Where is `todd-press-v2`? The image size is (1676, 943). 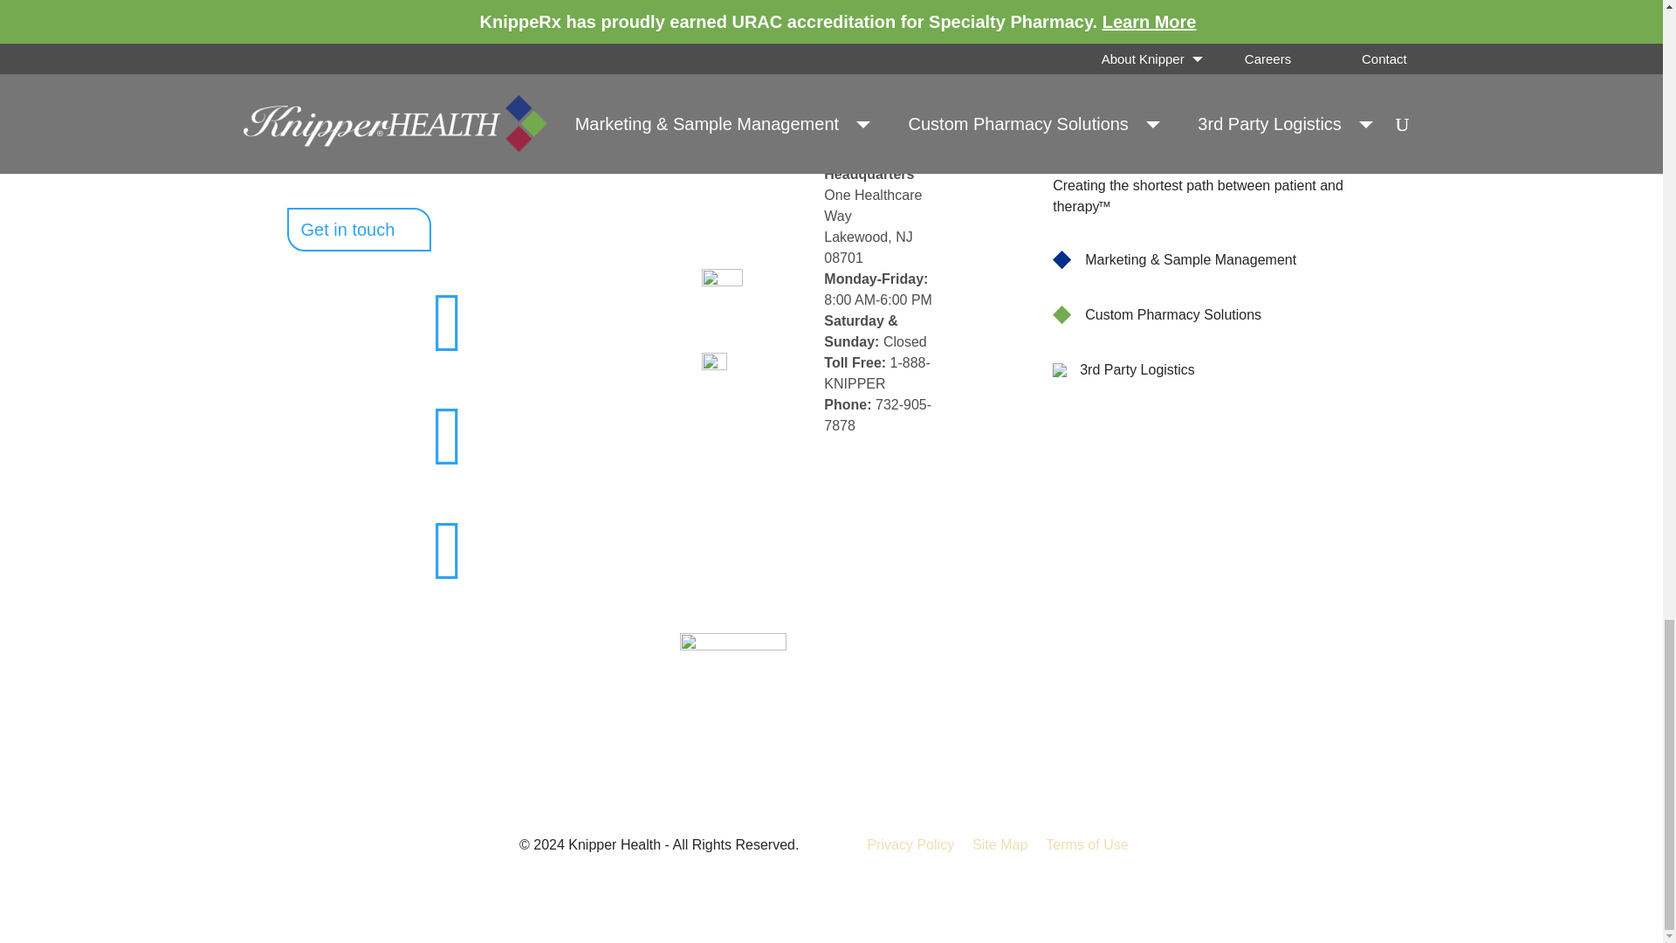
todd-press-v2 is located at coordinates (448, 346).